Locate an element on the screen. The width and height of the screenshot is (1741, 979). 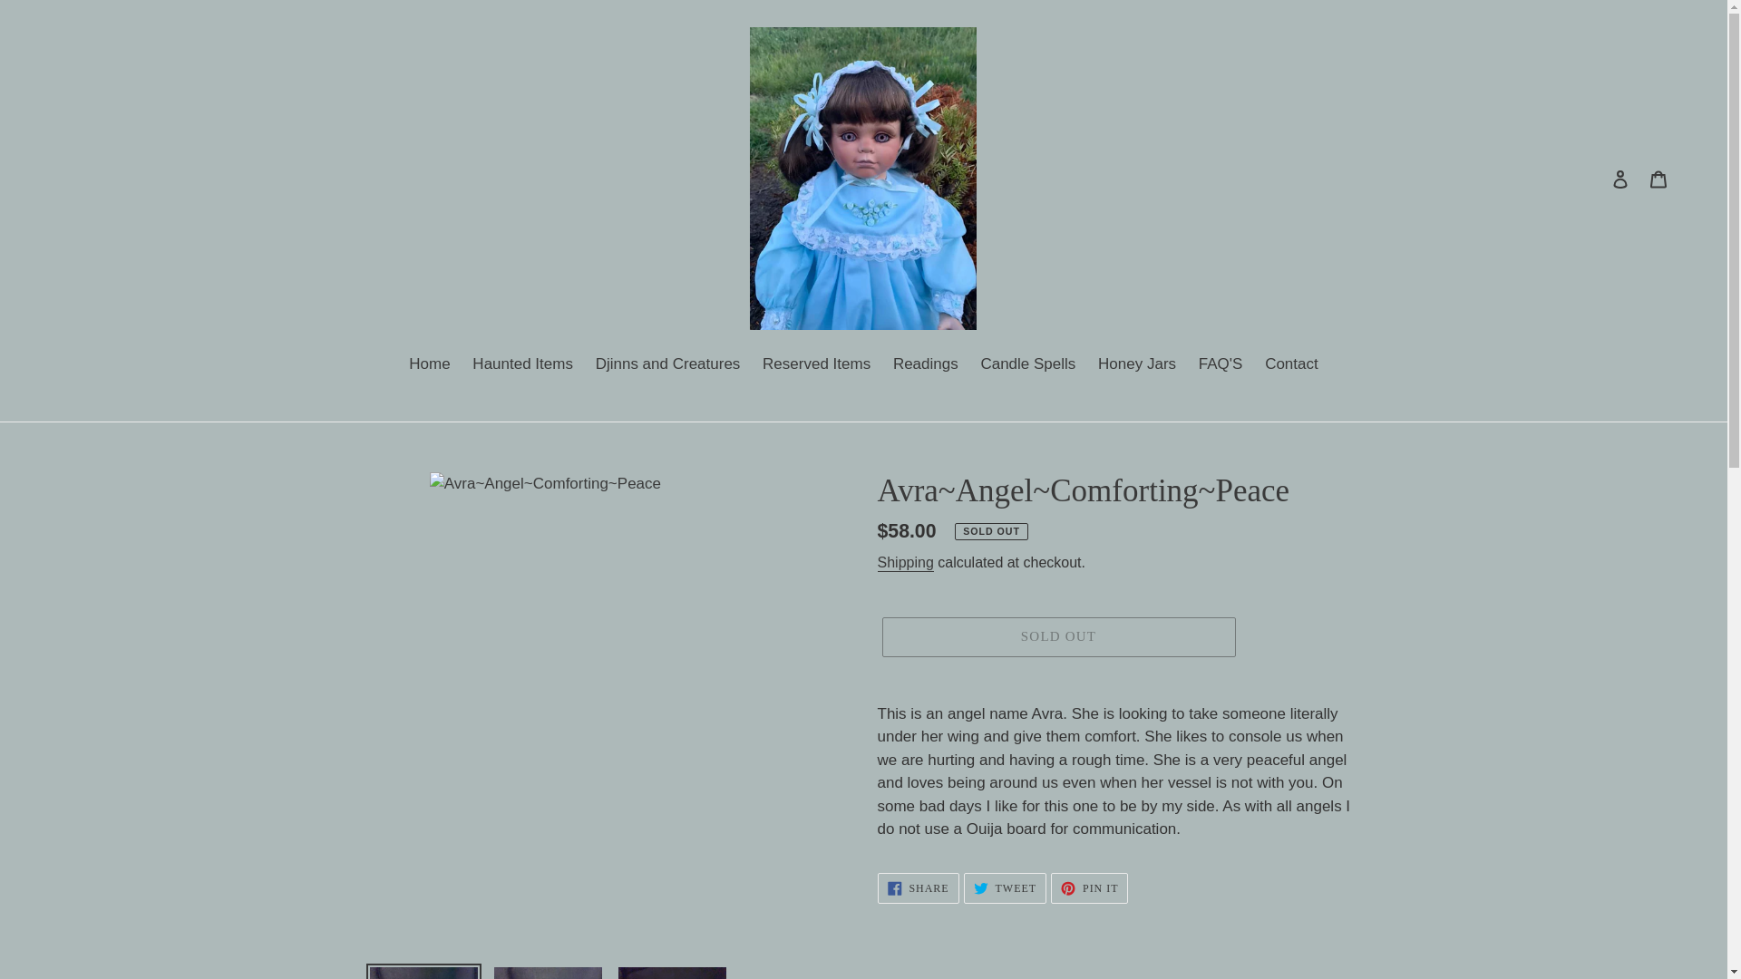
Home is located at coordinates (1658, 178).